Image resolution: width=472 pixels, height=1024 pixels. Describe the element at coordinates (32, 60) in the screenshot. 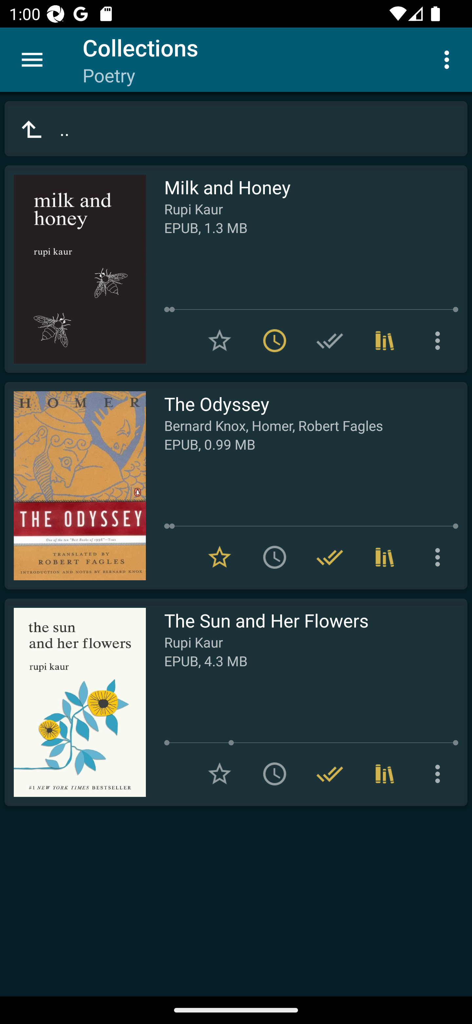

I see `Menu` at that location.